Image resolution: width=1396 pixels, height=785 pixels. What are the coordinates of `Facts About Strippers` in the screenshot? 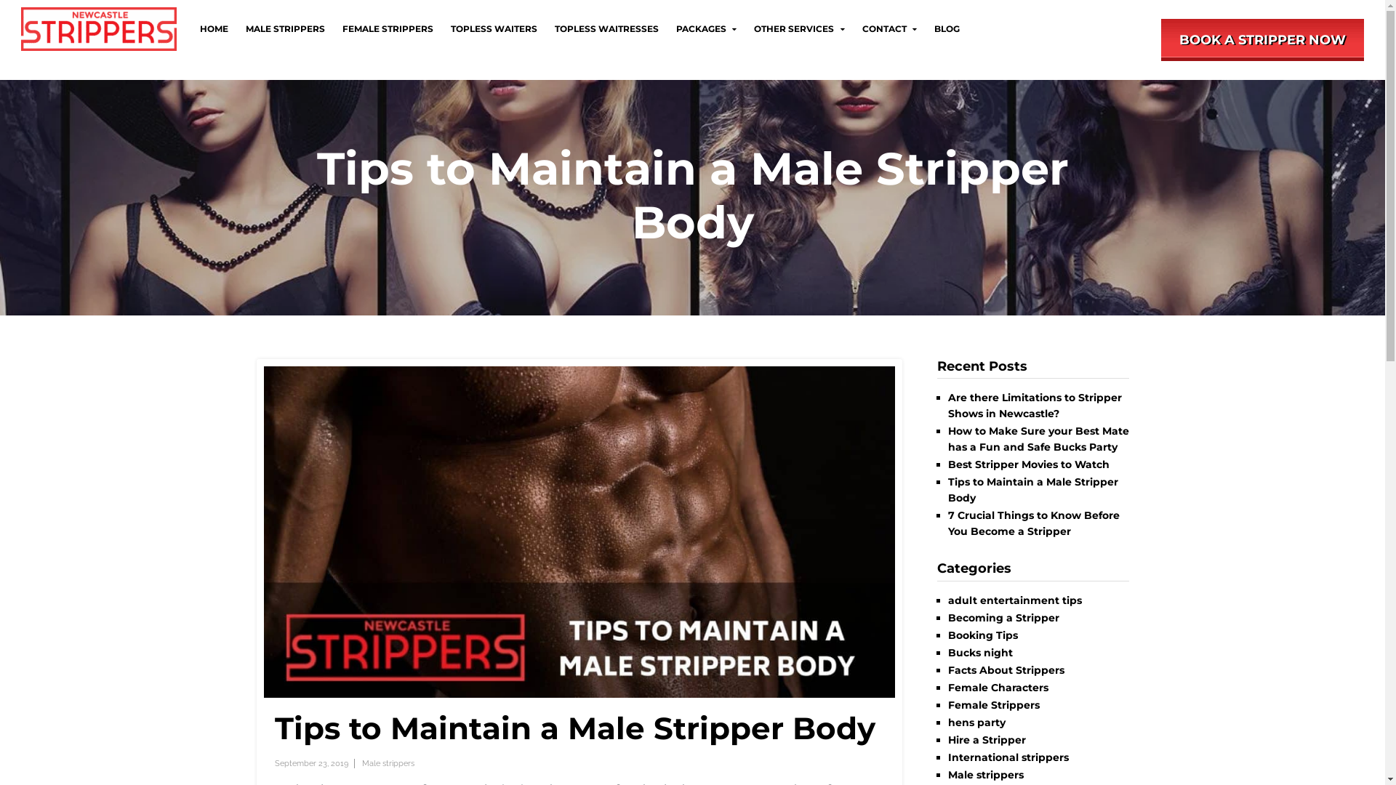 It's located at (1006, 670).